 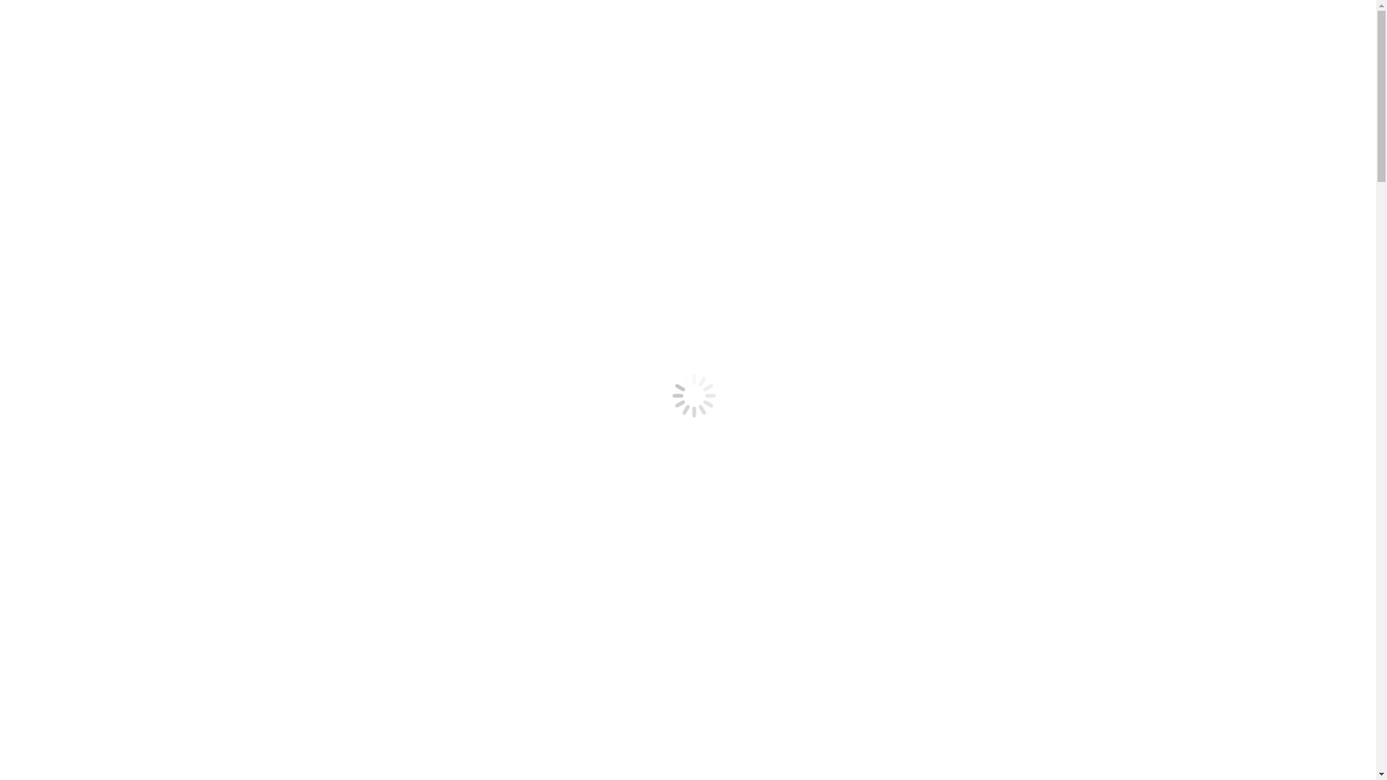 What do you see at coordinates (81, 607) in the screenshot?
I see `Dry Ice` at bounding box center [81, 607].